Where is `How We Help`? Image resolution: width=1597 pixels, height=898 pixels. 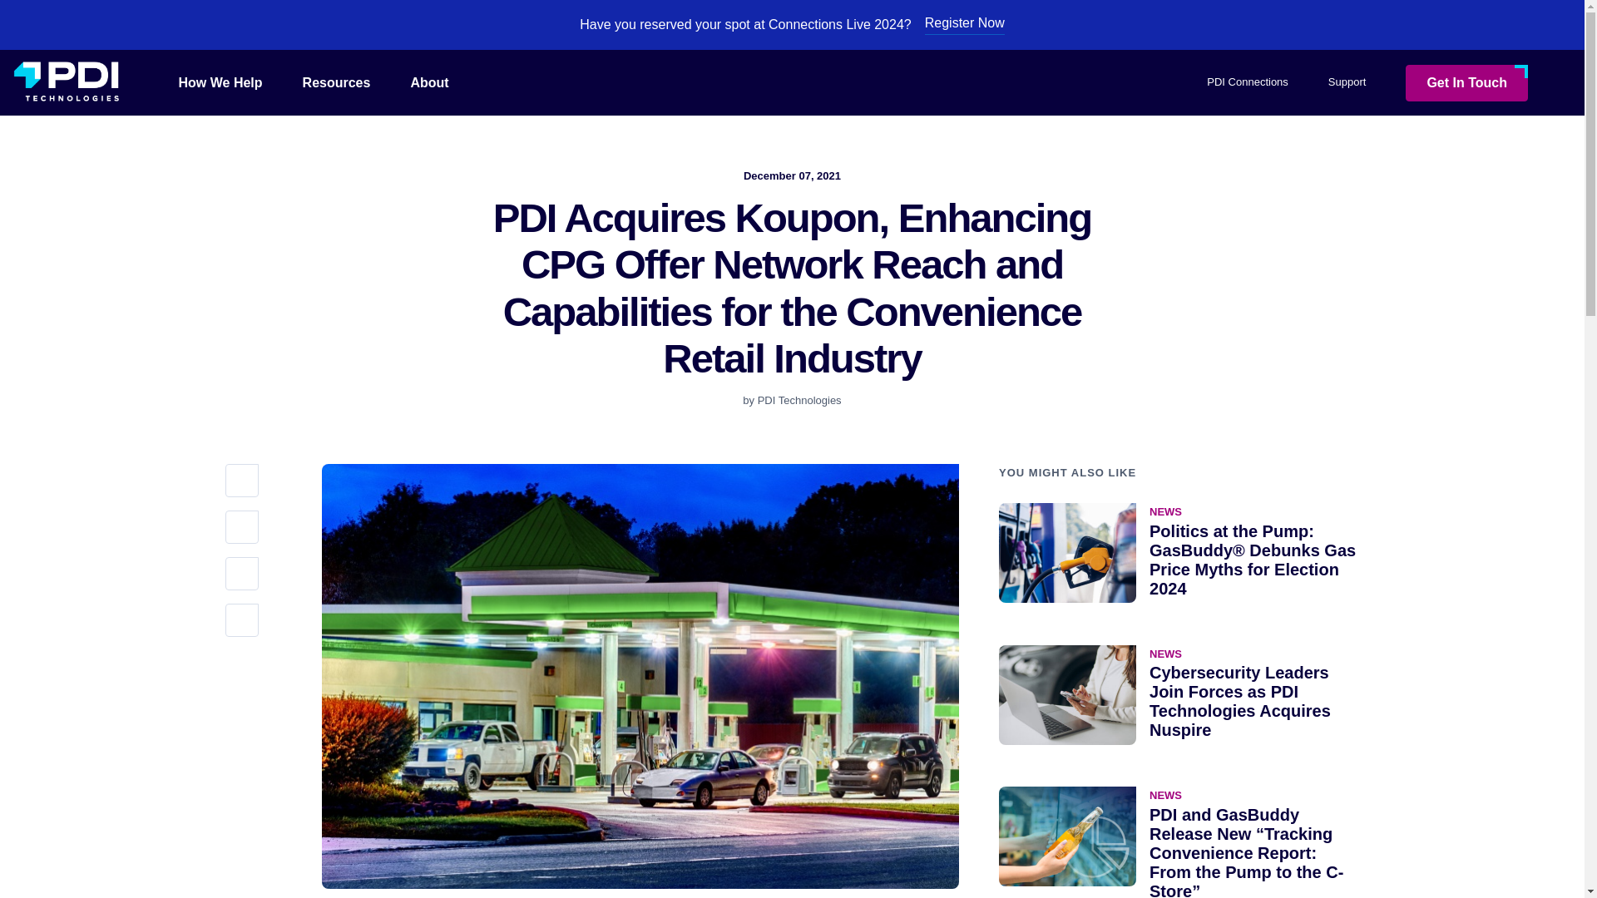 How We Help is located at coordinates (221, 81).